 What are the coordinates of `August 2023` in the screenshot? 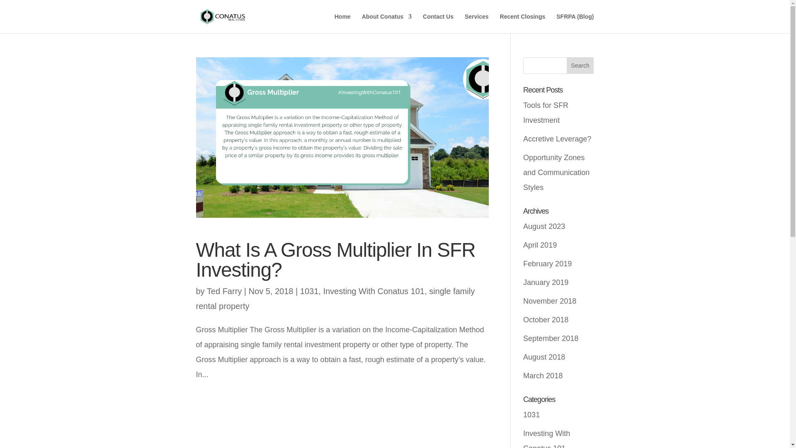 It's located at (544, 226).